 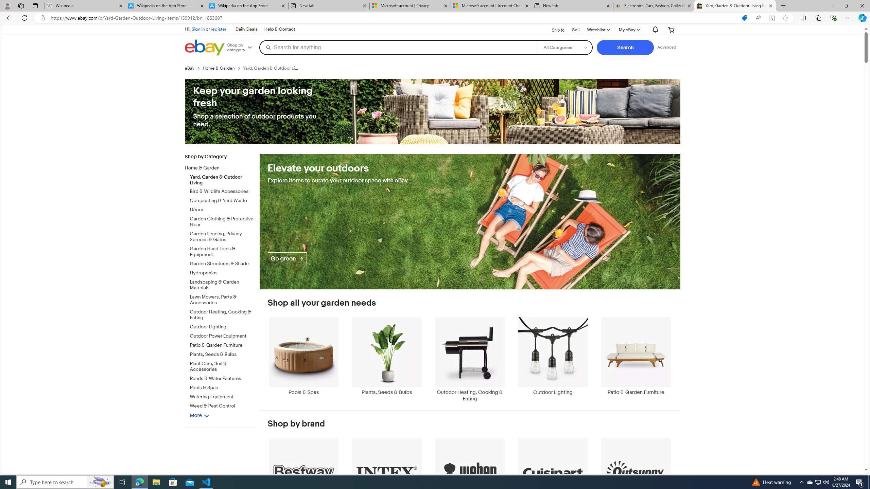 What do you see at coordinates (222, 378) in the screenshot?
I see `Ponds & Water Features` at bounding box center [222, 378].